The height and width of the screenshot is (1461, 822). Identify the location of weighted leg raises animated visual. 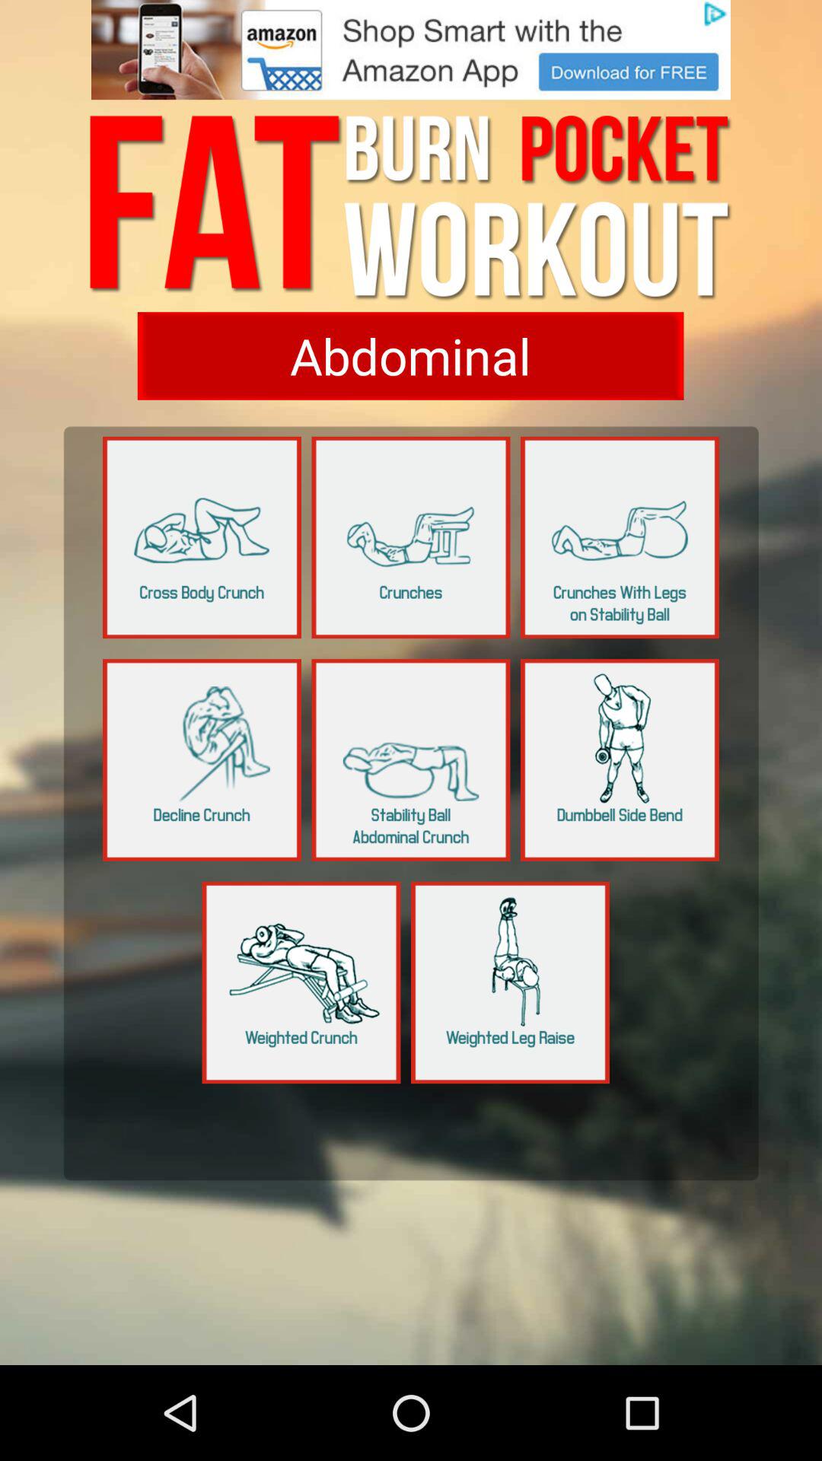
(510, 982).